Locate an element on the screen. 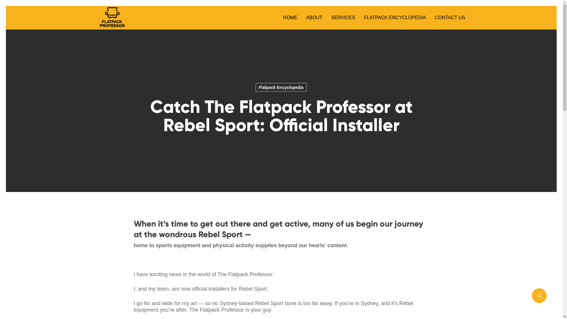 The width and height of the screenshot is (567, 319). FLATPACK ENCYCLOPEDIA is located at coordinates (395, 18).